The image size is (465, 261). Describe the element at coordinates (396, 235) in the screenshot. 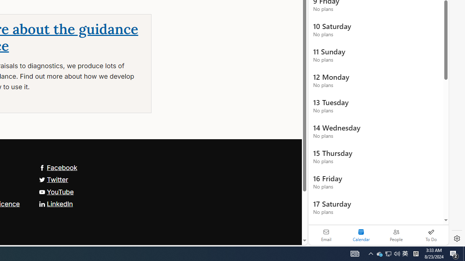

I see `People` at that location.